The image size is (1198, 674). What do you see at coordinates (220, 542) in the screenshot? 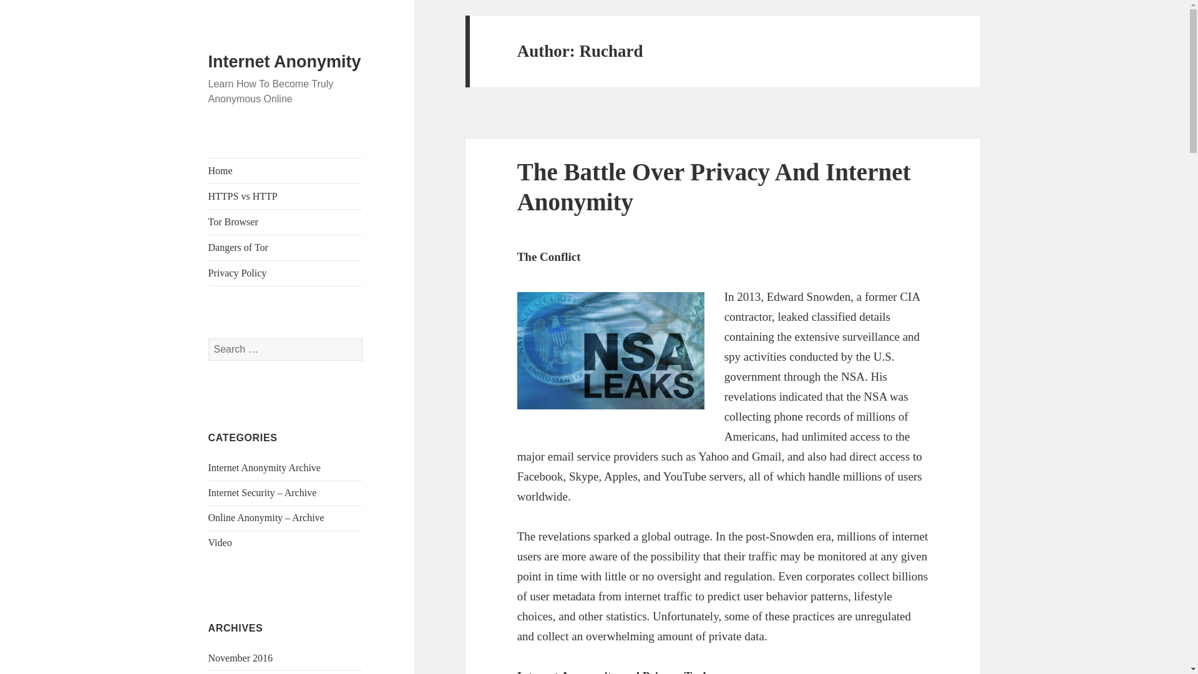
I see `Video` at bounding box center [220, 542].